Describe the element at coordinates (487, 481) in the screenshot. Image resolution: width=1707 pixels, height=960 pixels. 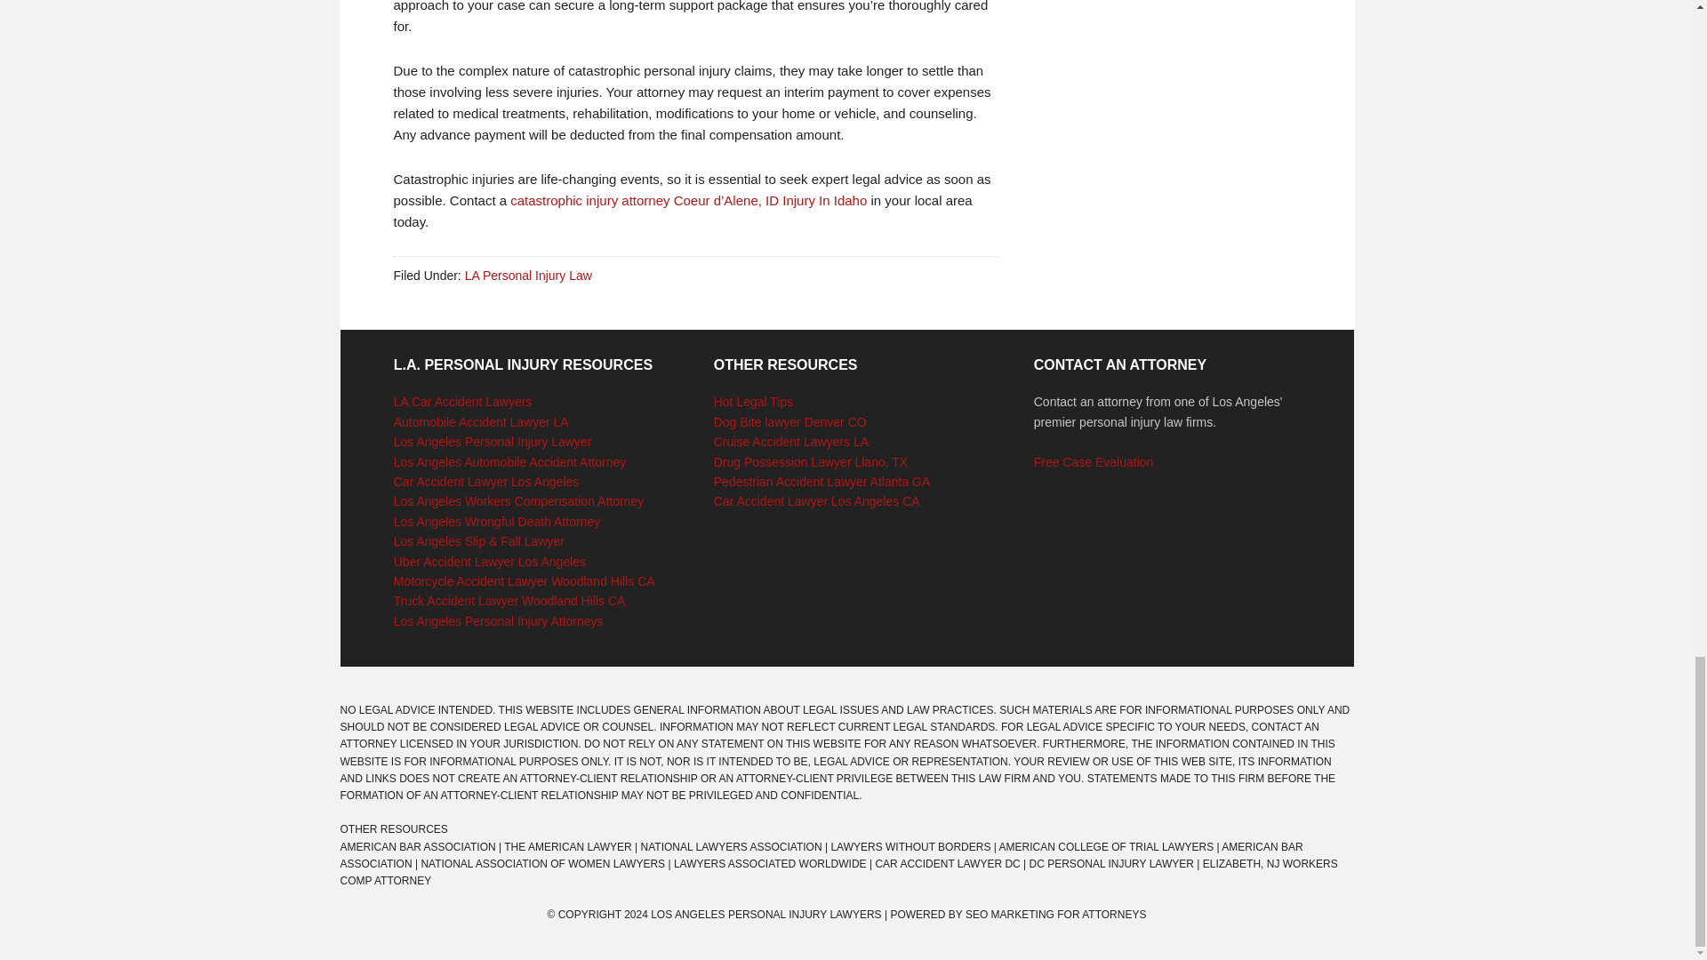
I see `Car Accident Lawyer Los Angeles` at that location.